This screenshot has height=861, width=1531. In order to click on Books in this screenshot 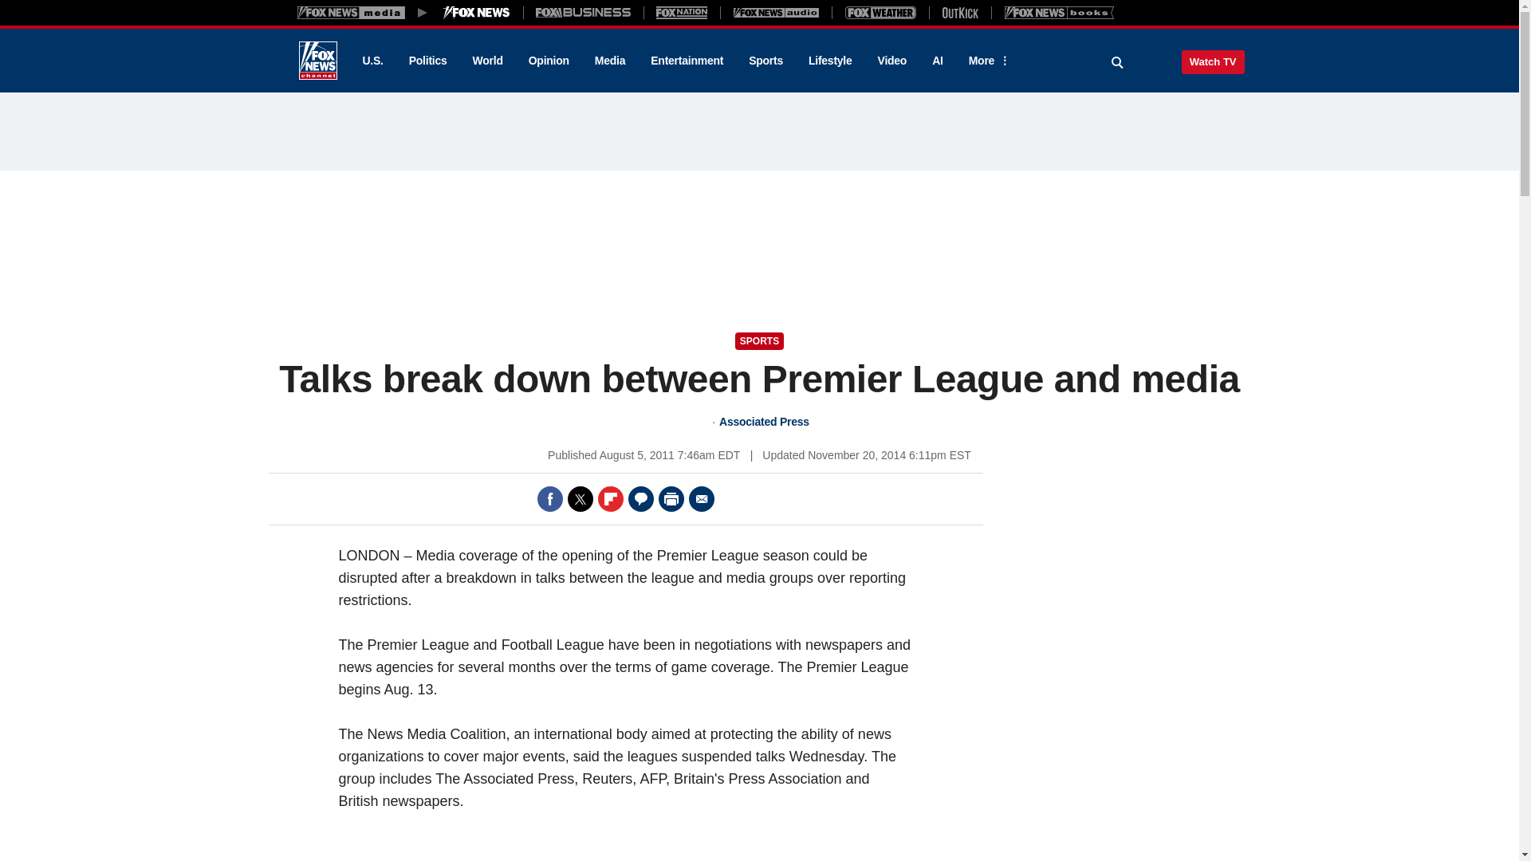, I will do `click(1059, 12)`.